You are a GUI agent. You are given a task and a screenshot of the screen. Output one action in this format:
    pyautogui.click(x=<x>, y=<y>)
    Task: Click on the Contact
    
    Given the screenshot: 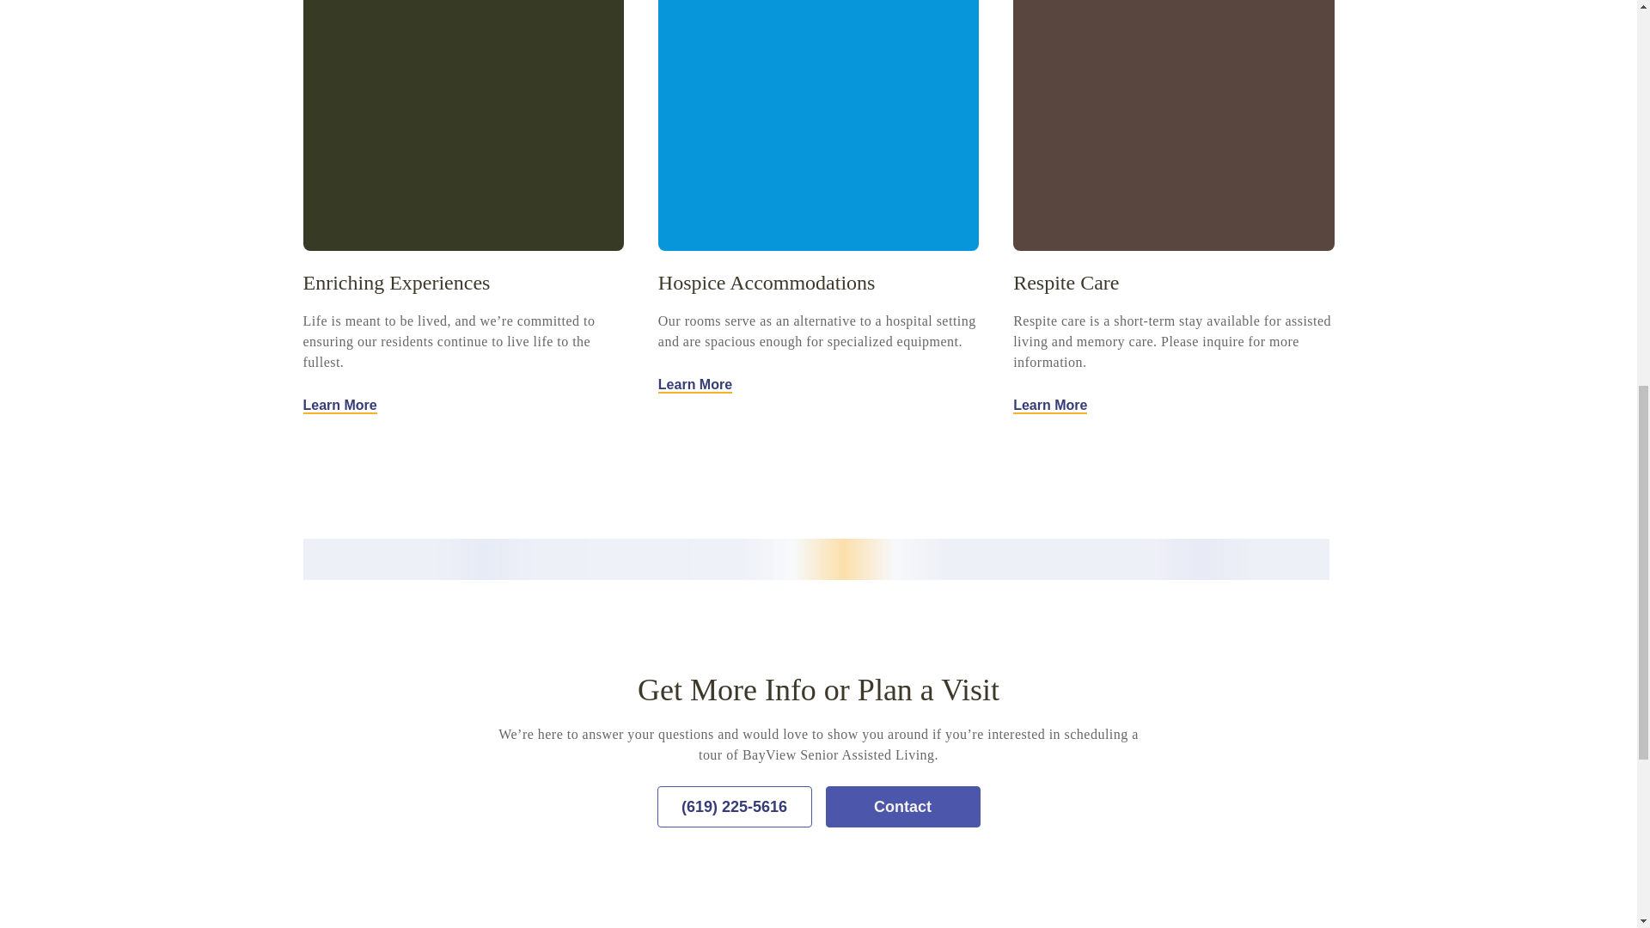 What is the action you would take?
    pyautogui.click(x=902, y=806)
    